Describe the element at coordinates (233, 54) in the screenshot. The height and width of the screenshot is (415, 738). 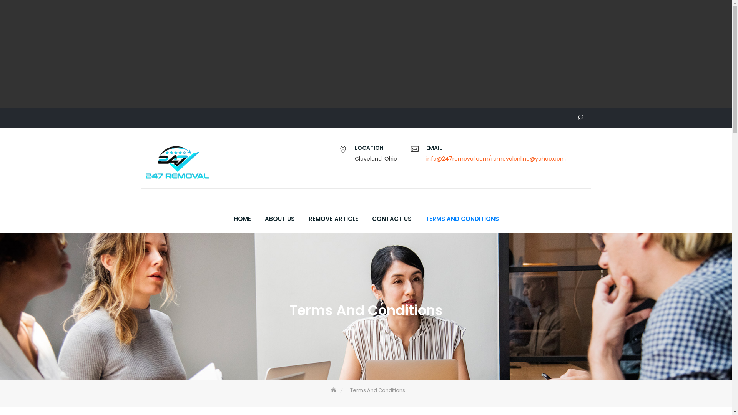
I see `Advertisement` at that location.